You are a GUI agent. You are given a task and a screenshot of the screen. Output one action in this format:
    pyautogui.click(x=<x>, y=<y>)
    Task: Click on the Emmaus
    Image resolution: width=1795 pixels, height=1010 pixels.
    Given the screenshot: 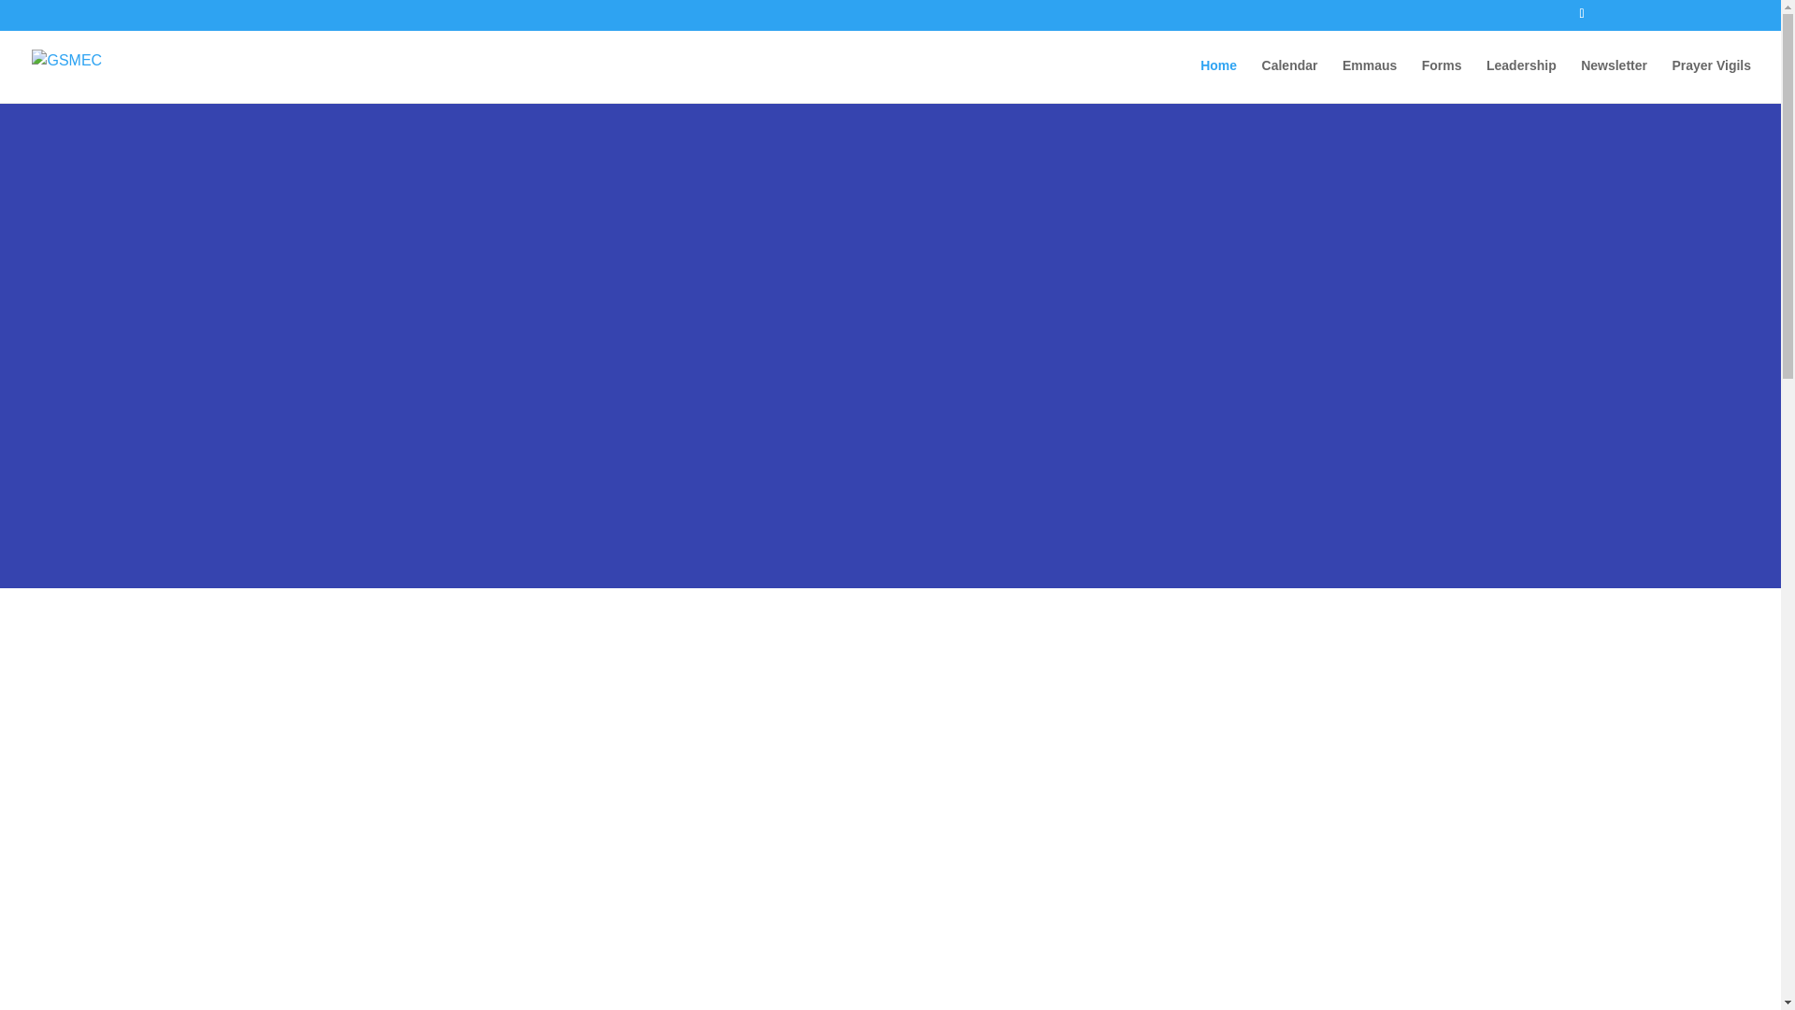 What is the action you would take?
    pyautogui.click(x=1369, y=80)
    